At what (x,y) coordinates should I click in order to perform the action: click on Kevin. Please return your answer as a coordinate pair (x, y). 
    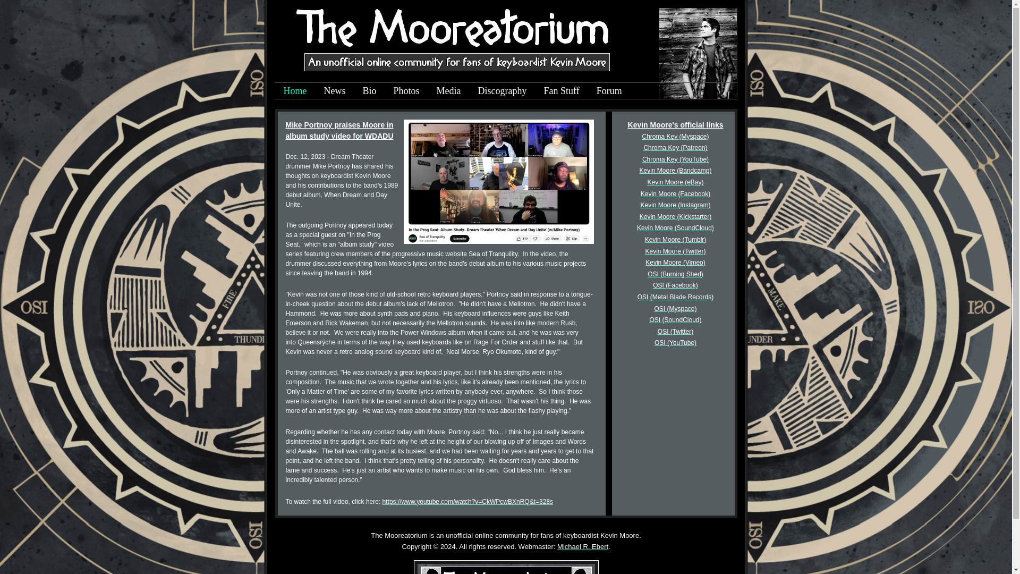
    Looking at the image, I should click on (648, 216).